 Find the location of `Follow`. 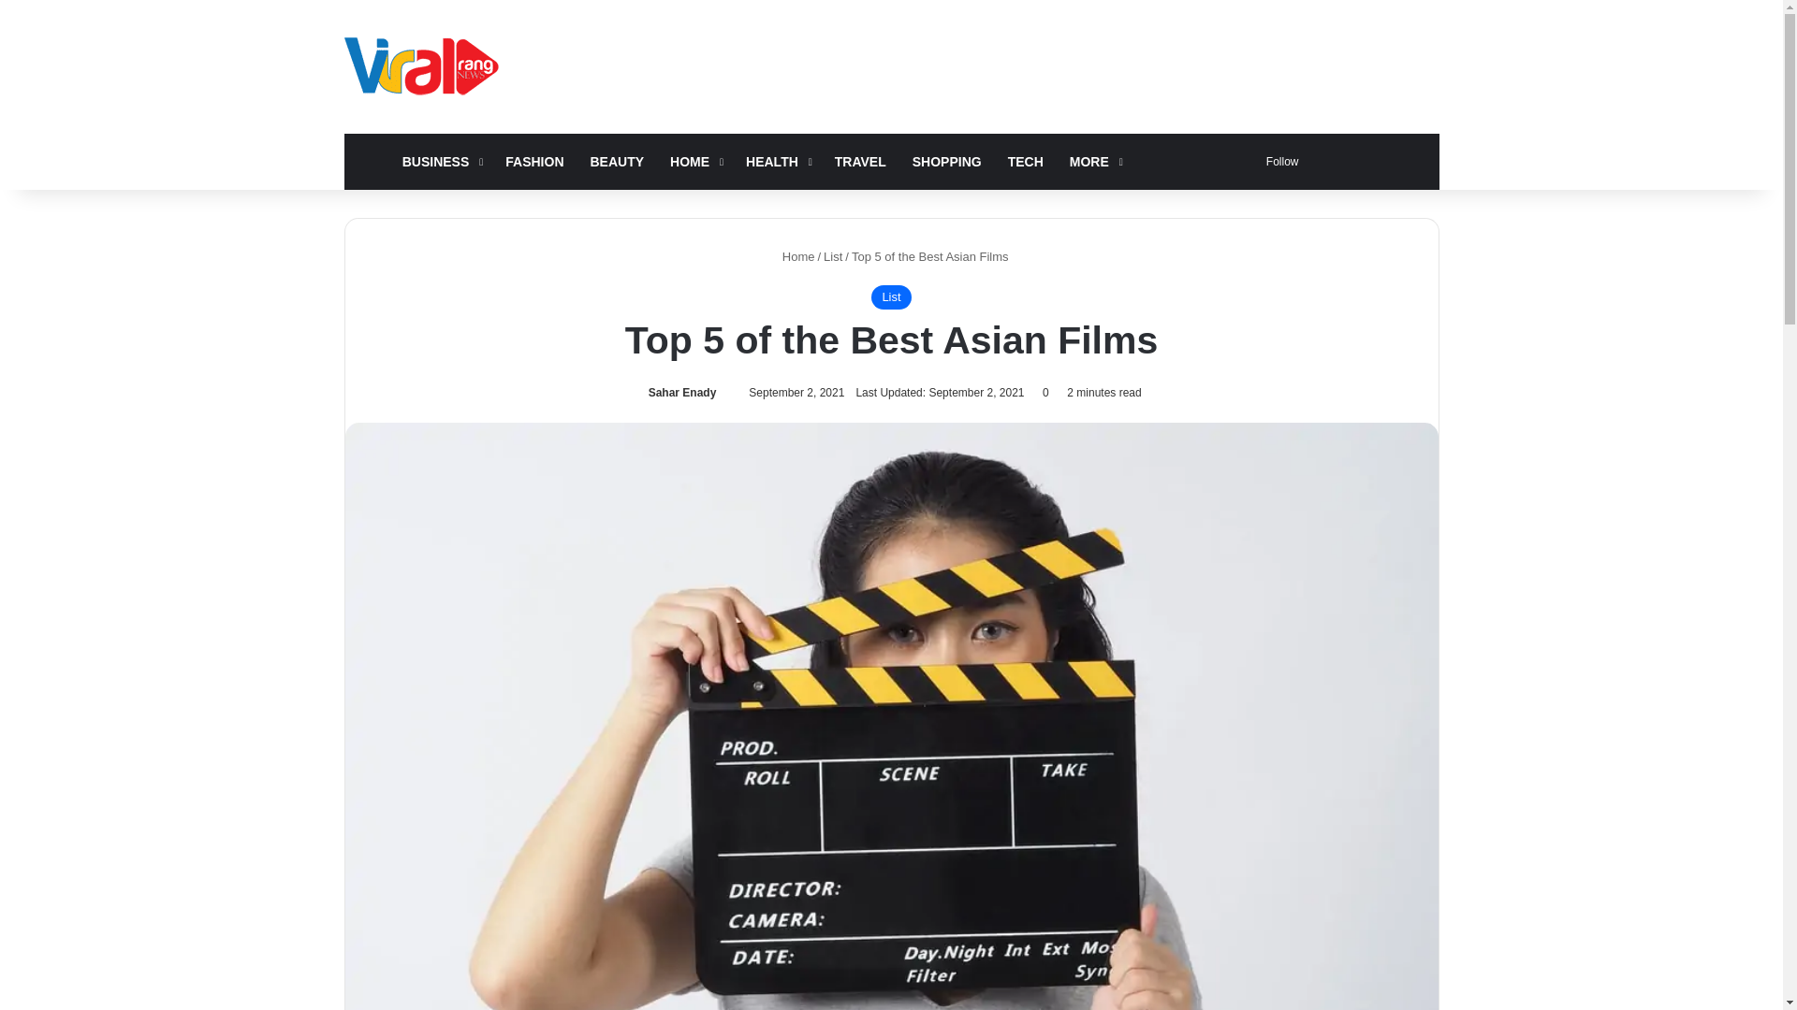

Follow is located at coordinates (1278, 161).